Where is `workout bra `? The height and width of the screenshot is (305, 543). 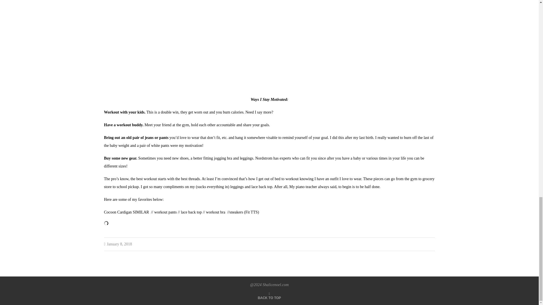 workout bra  is located at coordinates (216, 212).